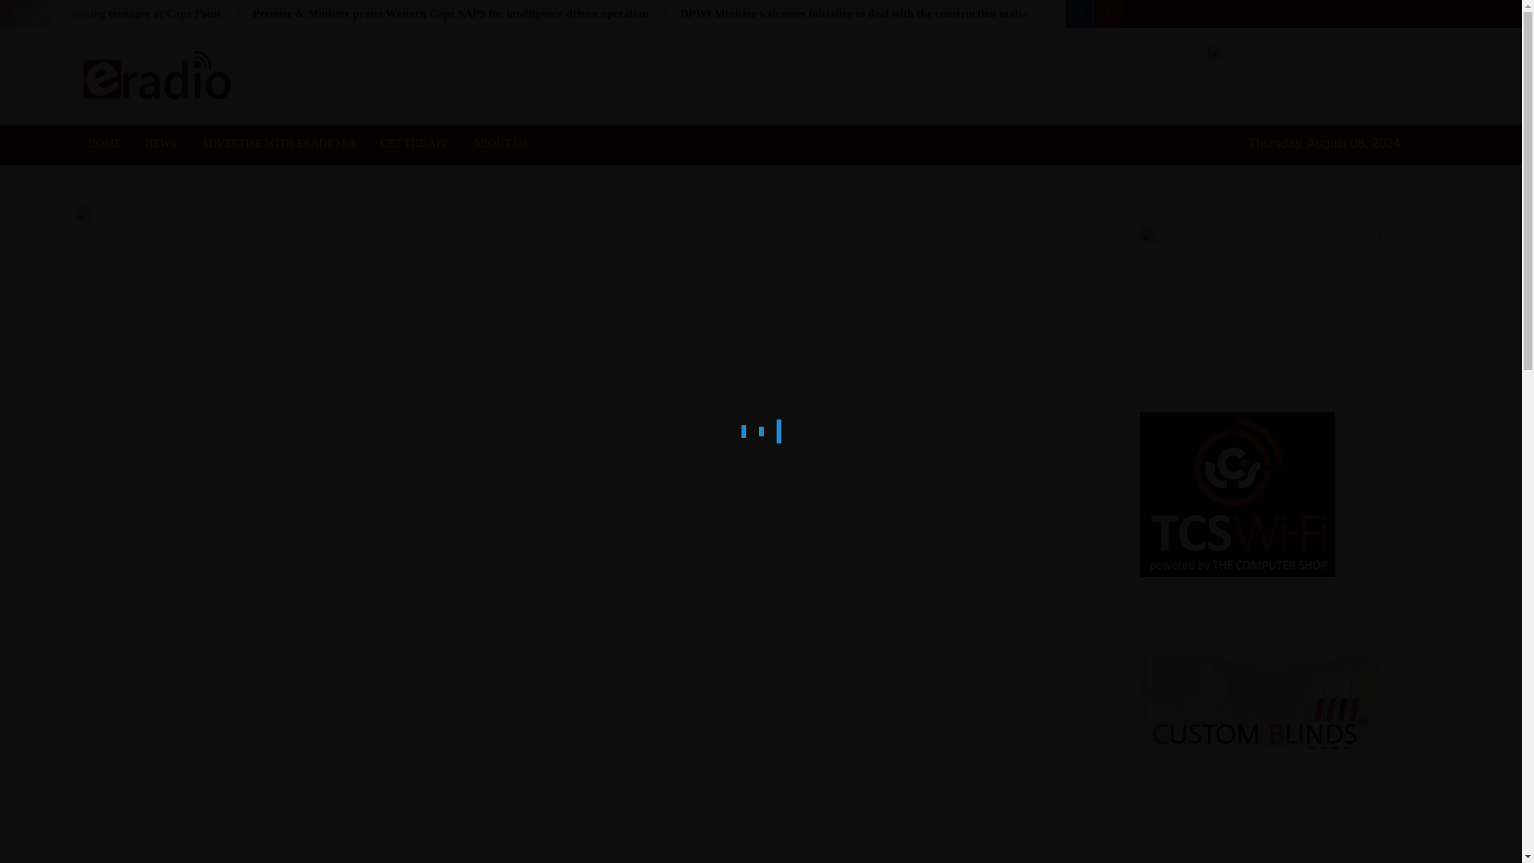 Image resolution: width=1534 pixels, height=863 pixels. What do you see at coordinates (104, 142) in the screenshot?
I see `HOME` at bounding box center [104, 142].